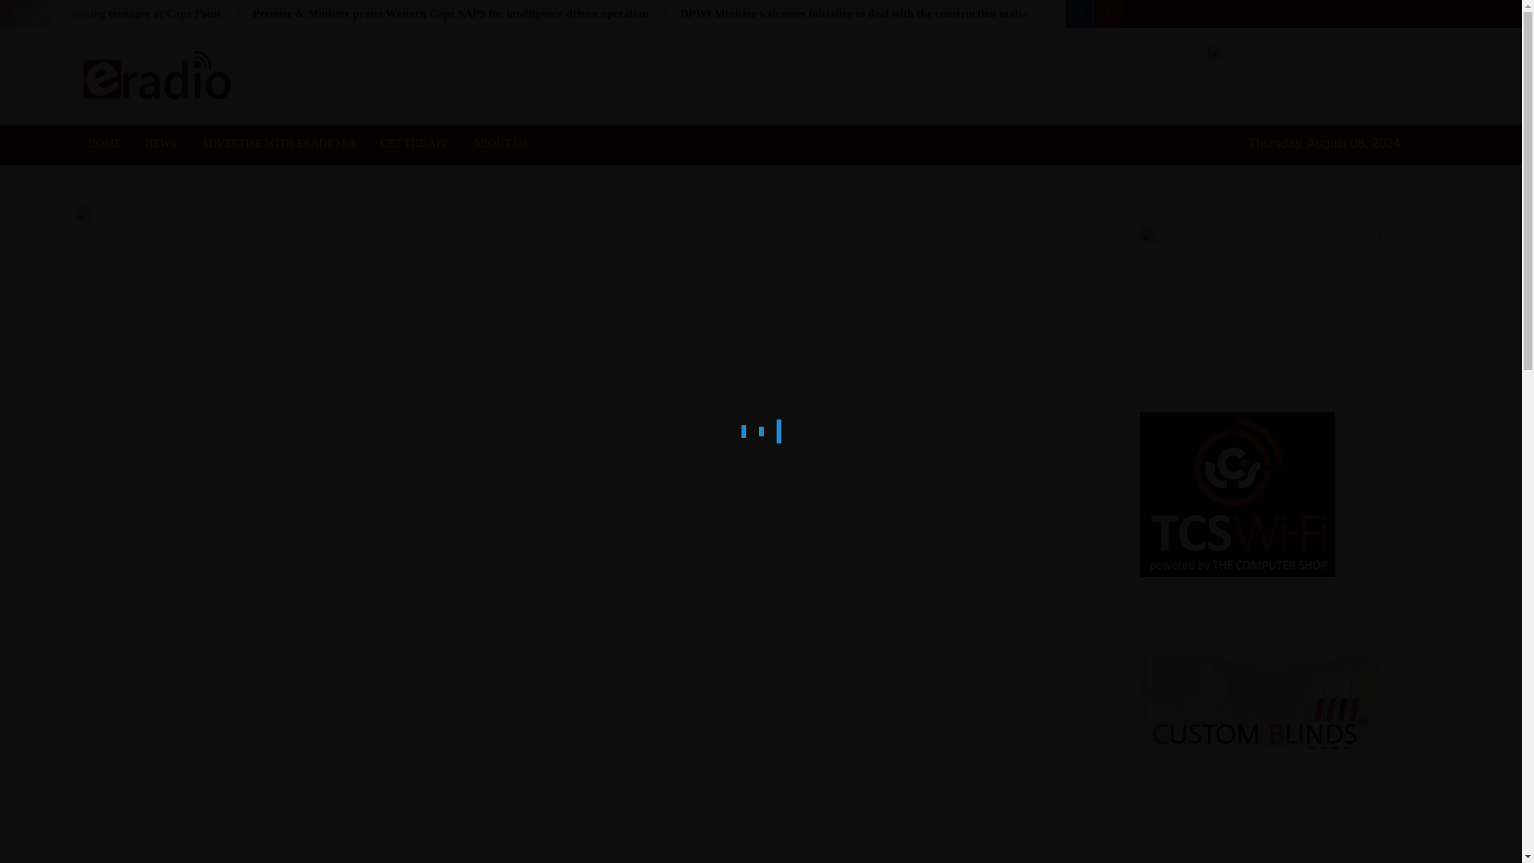 Image resolution: width=1534 pixels, height=863 pixels. What do you see at coordinates (104, 142) in the screenshot?
I see `HOME` at bounding box center [104, 142].